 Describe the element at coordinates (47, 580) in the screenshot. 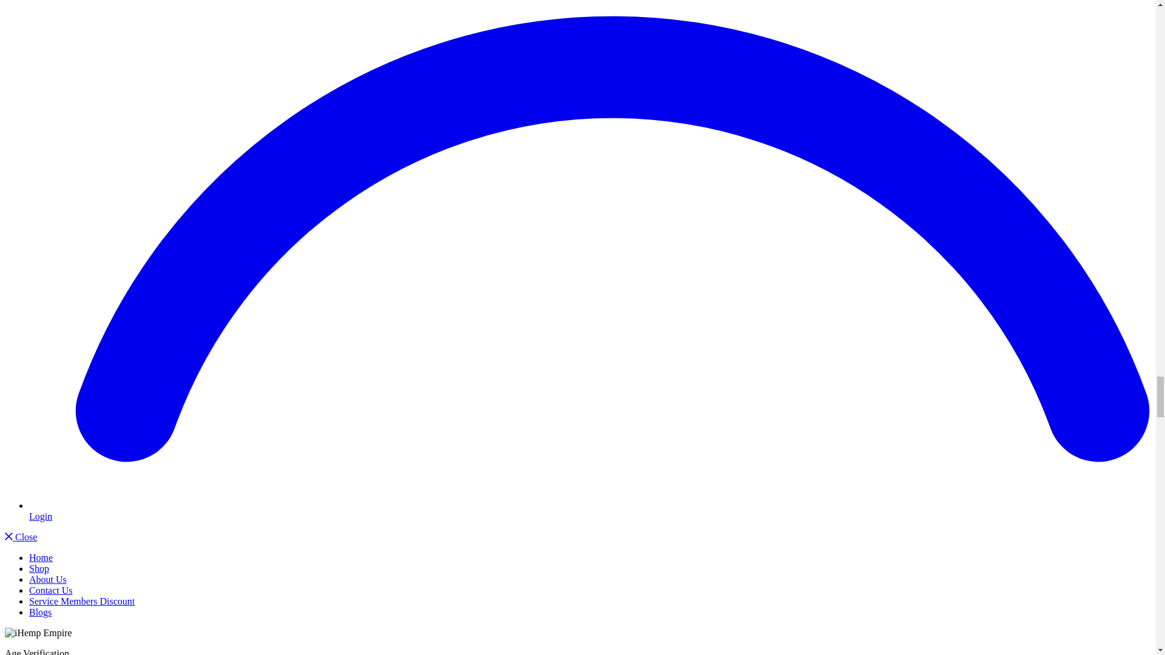

I see `About Us` at that location.